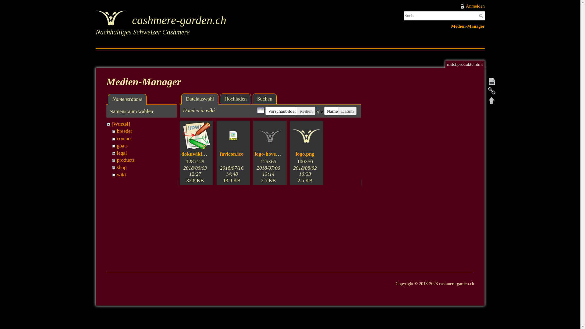 This screenshot has width=585, height=329. I want to click on Medien-Manager, so click(468, 26).